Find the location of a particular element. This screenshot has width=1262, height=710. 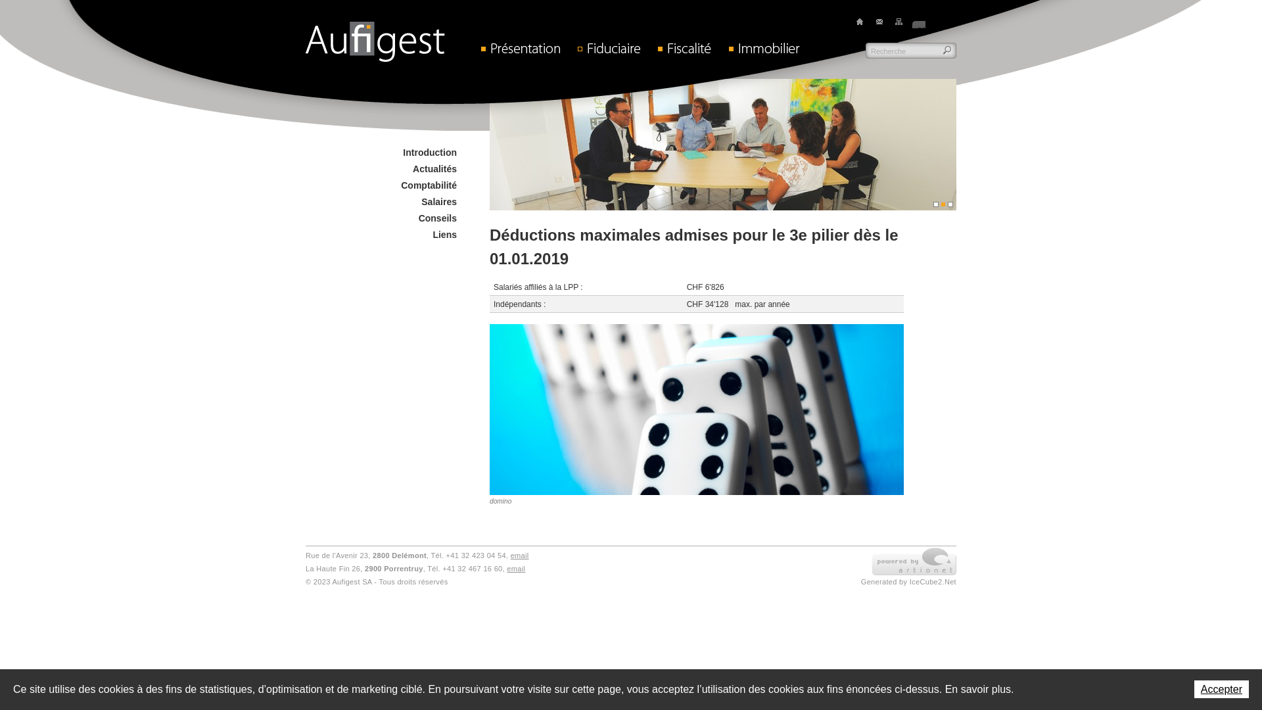

accueil is located at coordinates (860, 22).